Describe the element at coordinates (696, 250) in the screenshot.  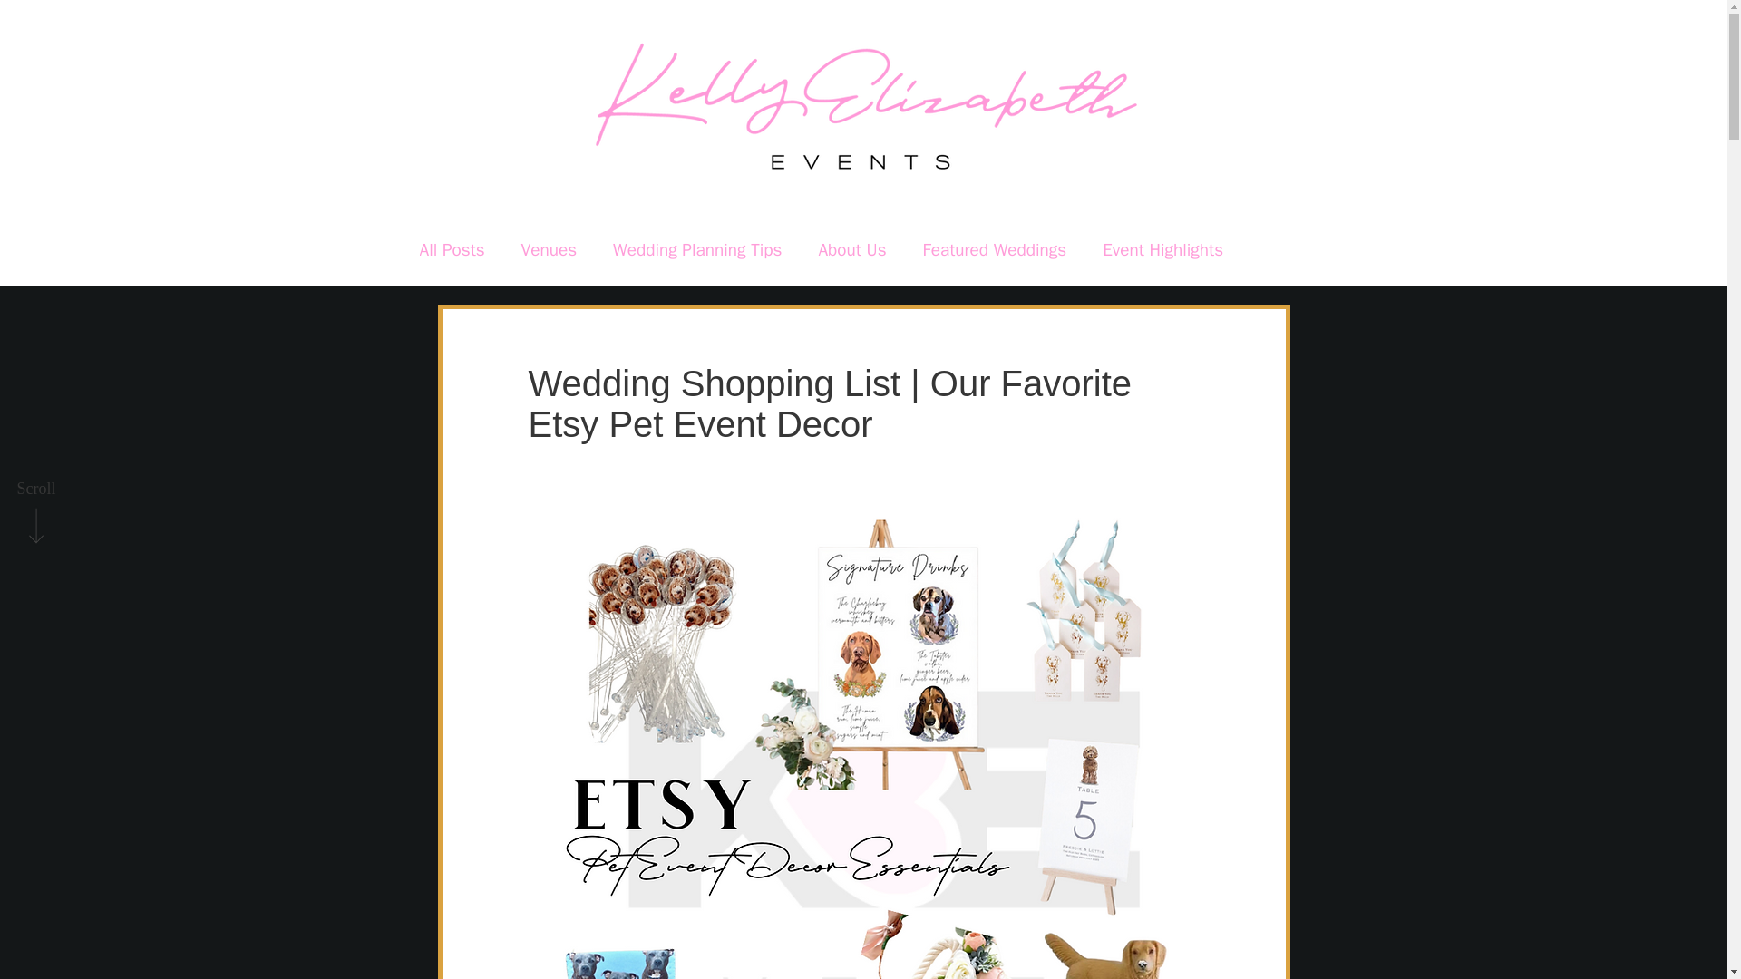
I see `Wedding Planning Tips` at that location.